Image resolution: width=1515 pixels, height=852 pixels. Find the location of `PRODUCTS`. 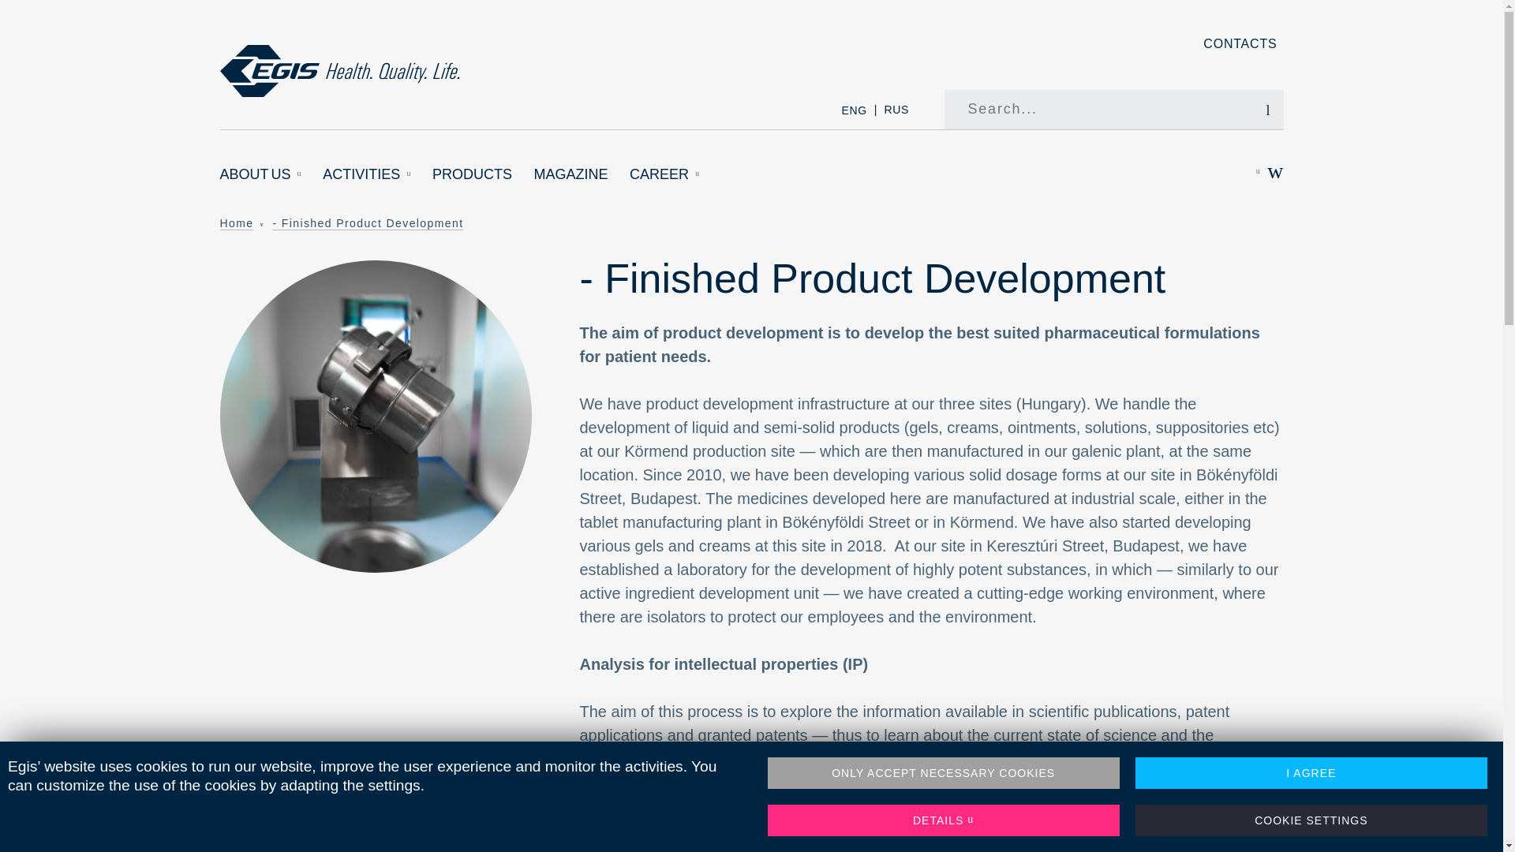

PRODUCTS is located at coordinates (472, 174).